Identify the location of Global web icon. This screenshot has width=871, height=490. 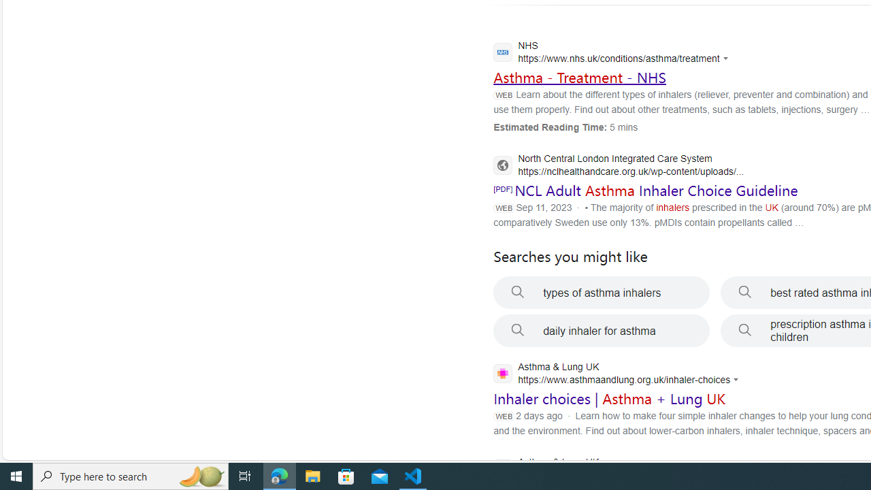
(502, 373).